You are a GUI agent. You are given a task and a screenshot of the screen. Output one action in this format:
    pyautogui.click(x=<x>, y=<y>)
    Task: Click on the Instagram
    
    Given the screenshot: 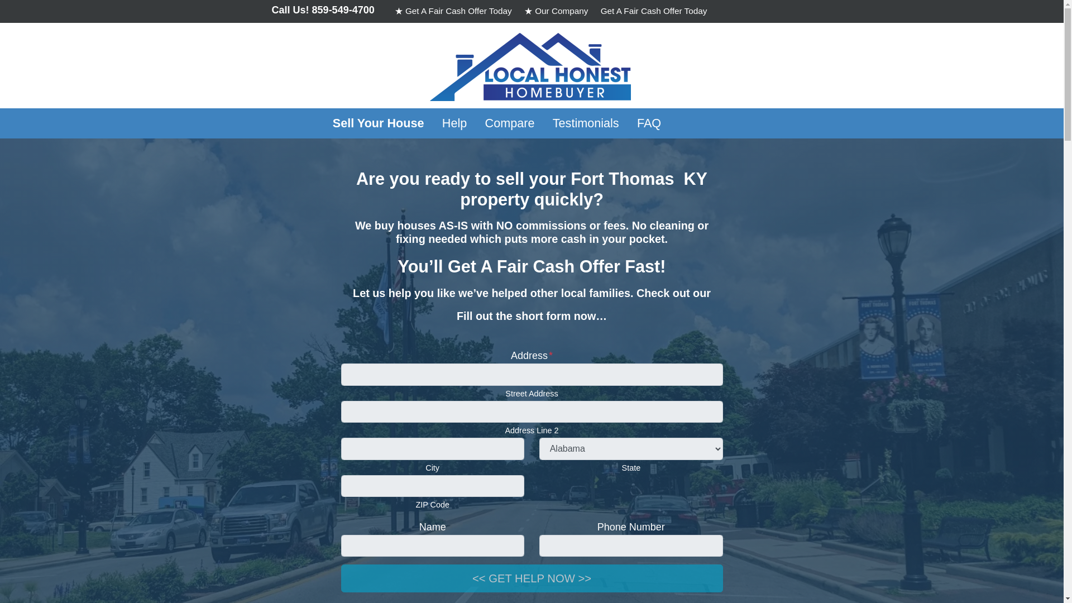 What is the action you would take?
    pyautogui.click(x=773, y=11)
    